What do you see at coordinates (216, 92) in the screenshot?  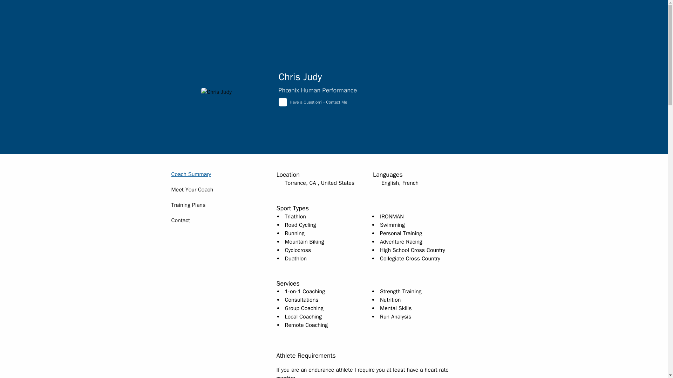 I see `Chris Judy` at bounding box center [216, 92].